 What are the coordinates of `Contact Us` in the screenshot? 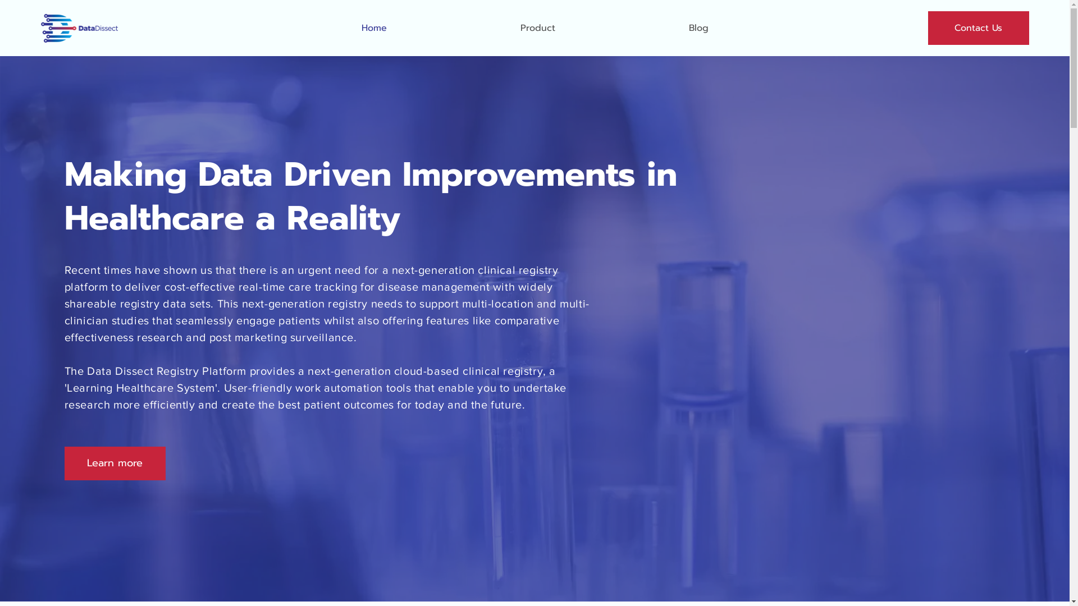 It's located at (979, 28).